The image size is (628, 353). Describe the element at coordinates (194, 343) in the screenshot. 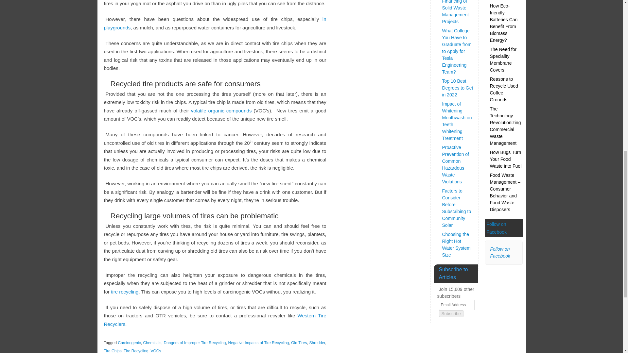

I see `Dangers of Improper Tire Recycling` at that location.